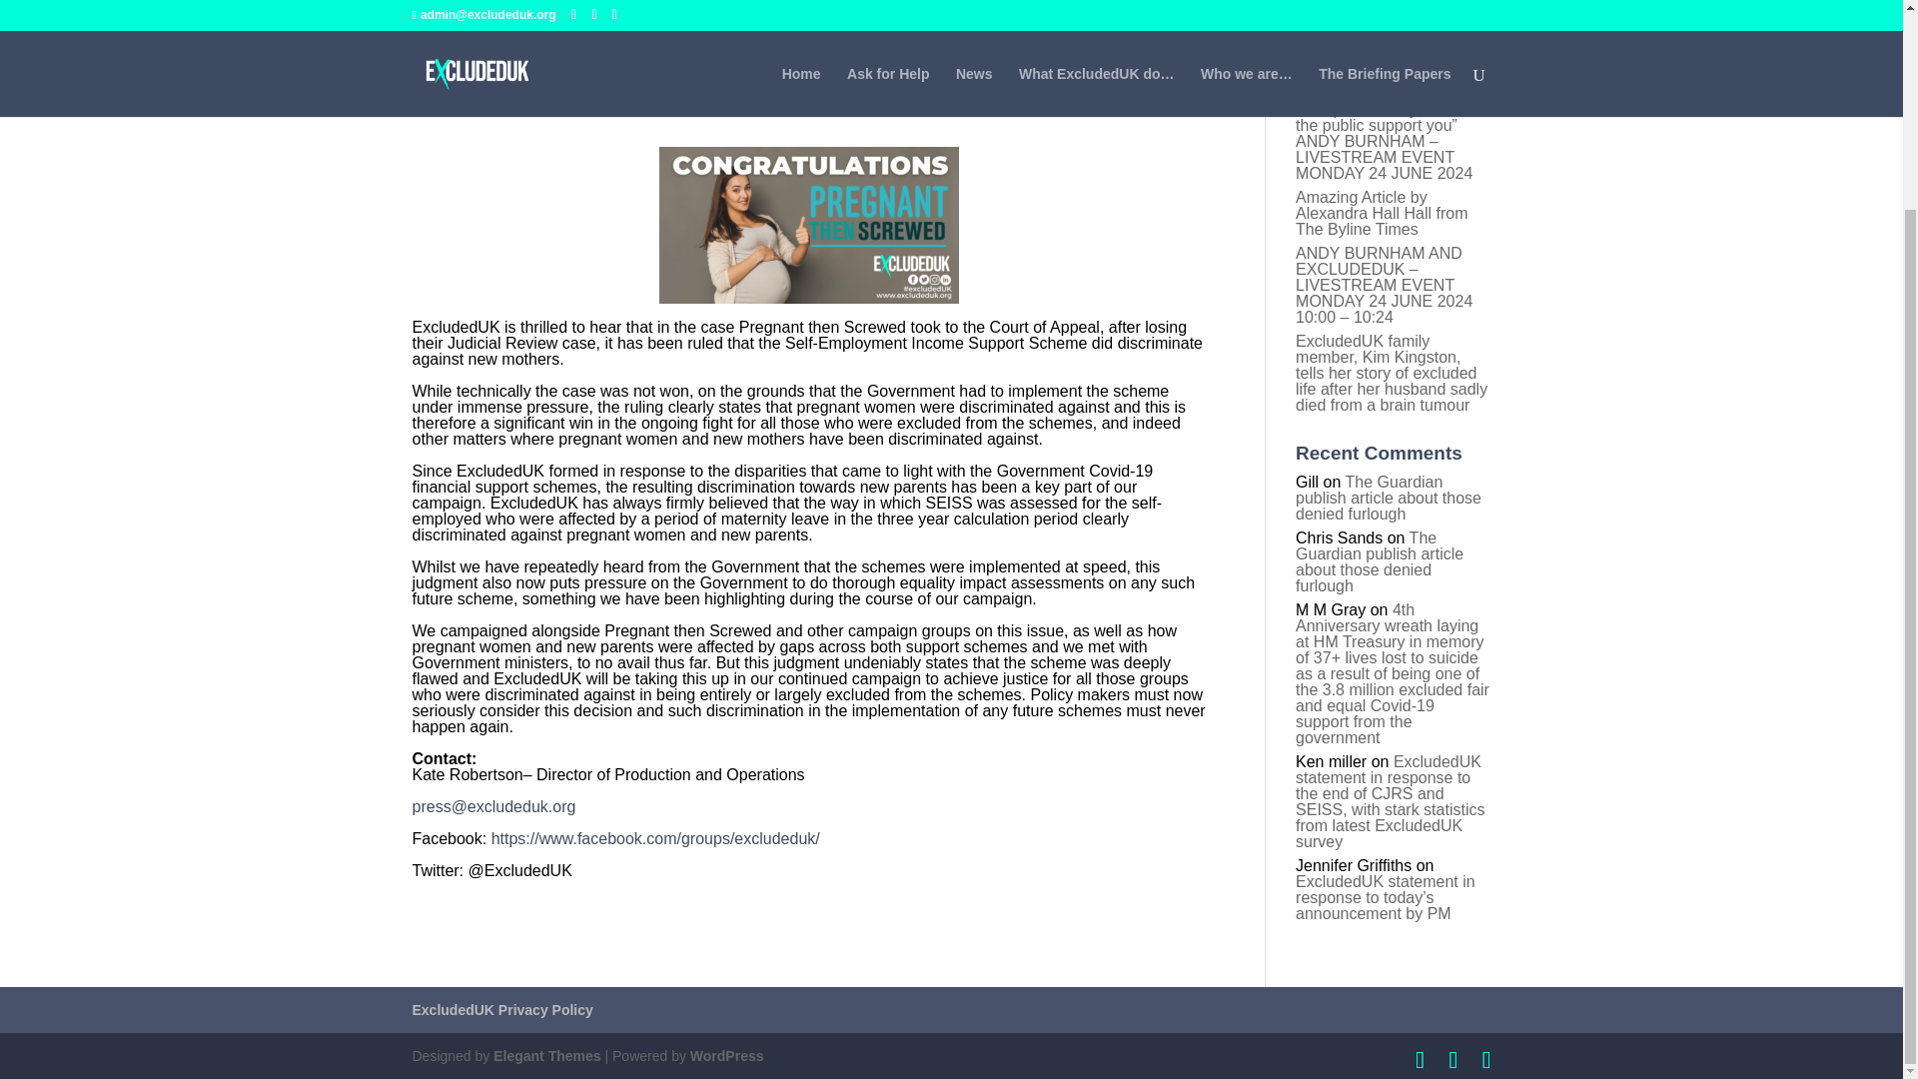  Describe the element at coordinates (1383, 213) in the screenshot. I see `Amazing Article by Alexandra Hall Hall from The Byline Times` at that location.